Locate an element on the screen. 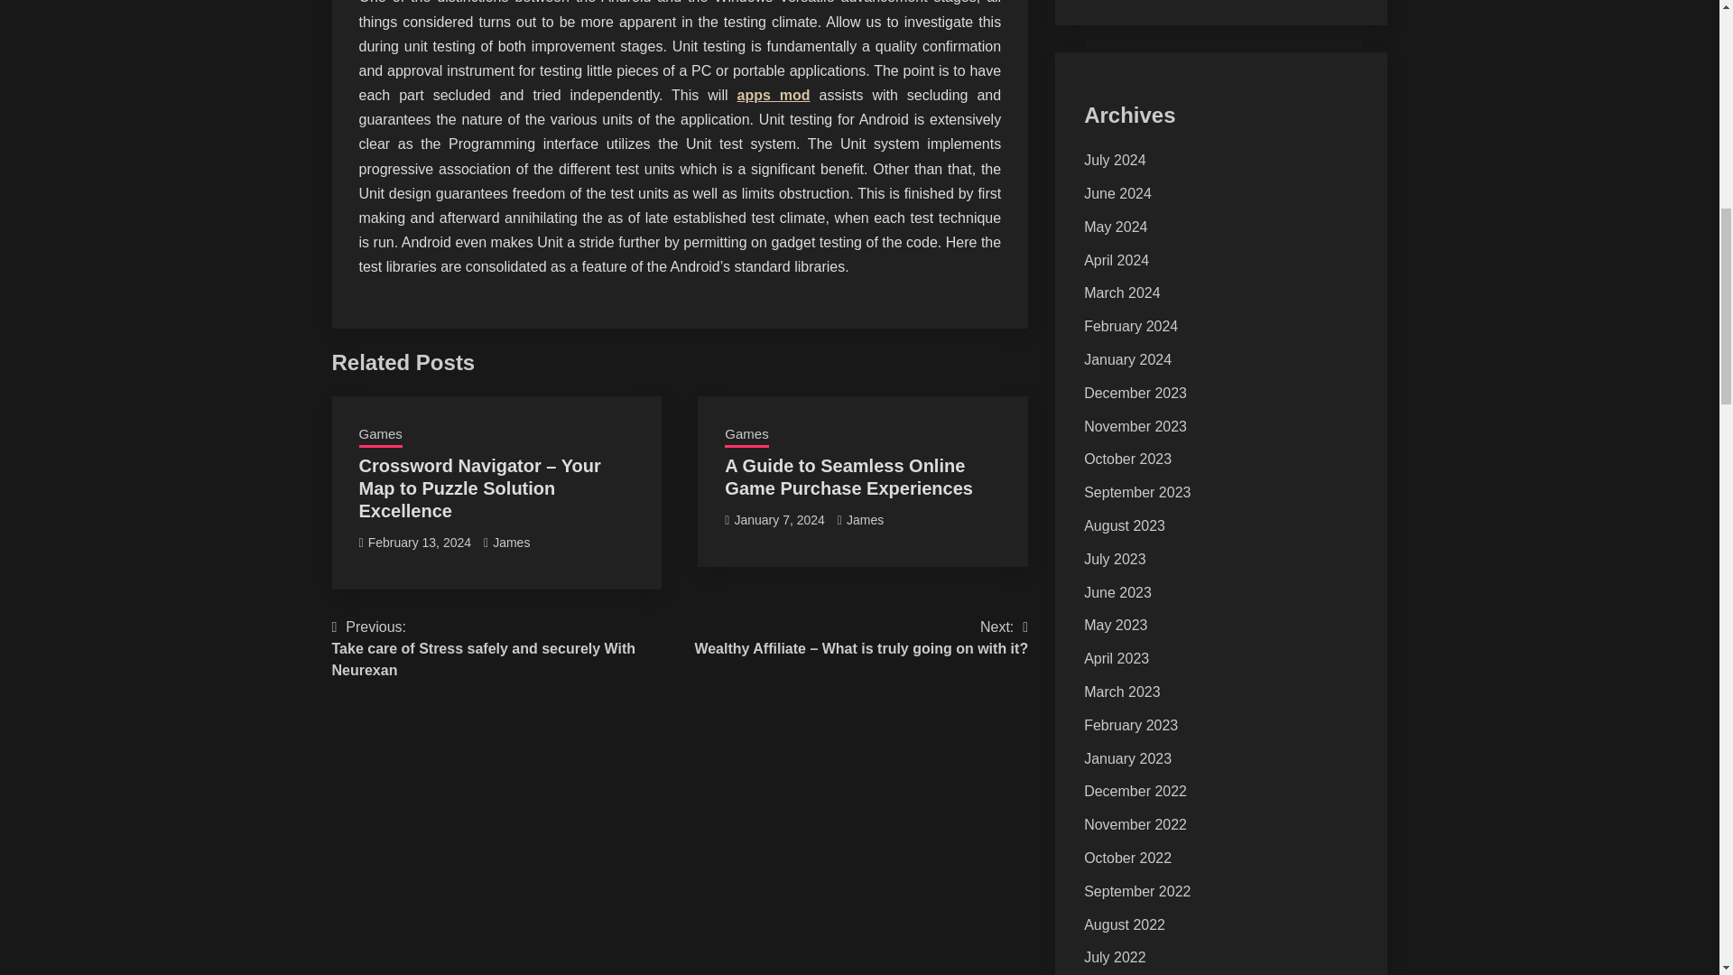  January 7, 2024 is located at coordinates (778, 520).